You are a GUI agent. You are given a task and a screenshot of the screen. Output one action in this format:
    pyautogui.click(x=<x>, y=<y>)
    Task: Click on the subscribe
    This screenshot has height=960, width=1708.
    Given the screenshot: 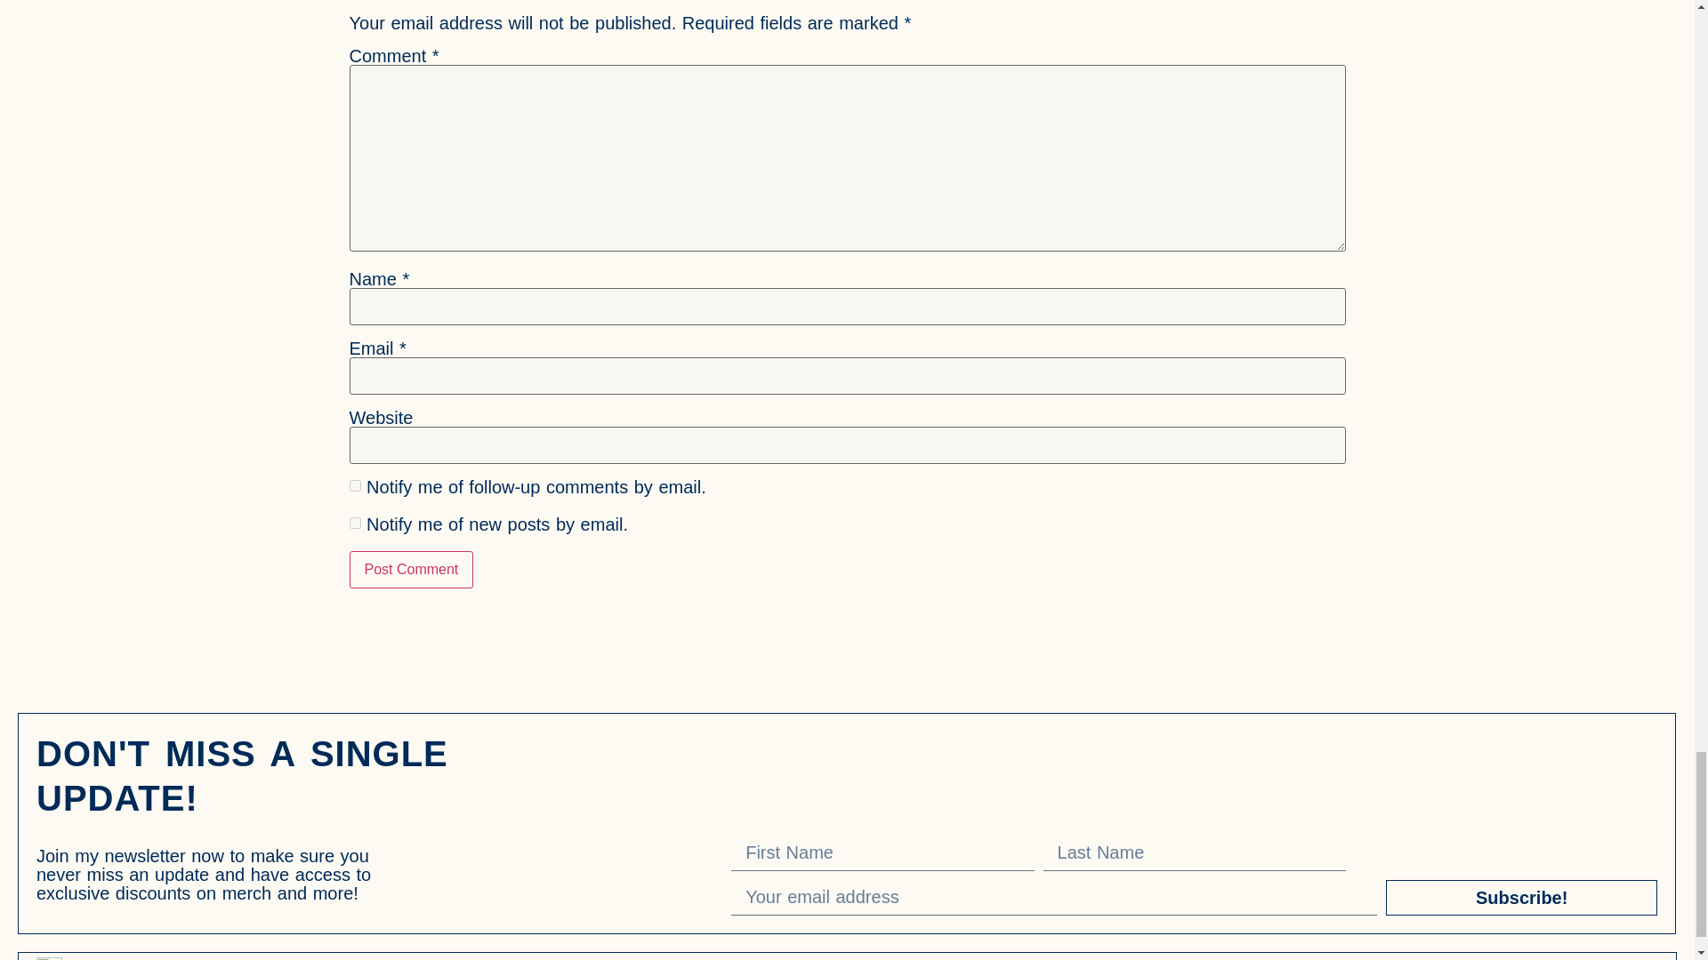 What is the action you would take?
    pyautogui.click(x=354, y=523)
    